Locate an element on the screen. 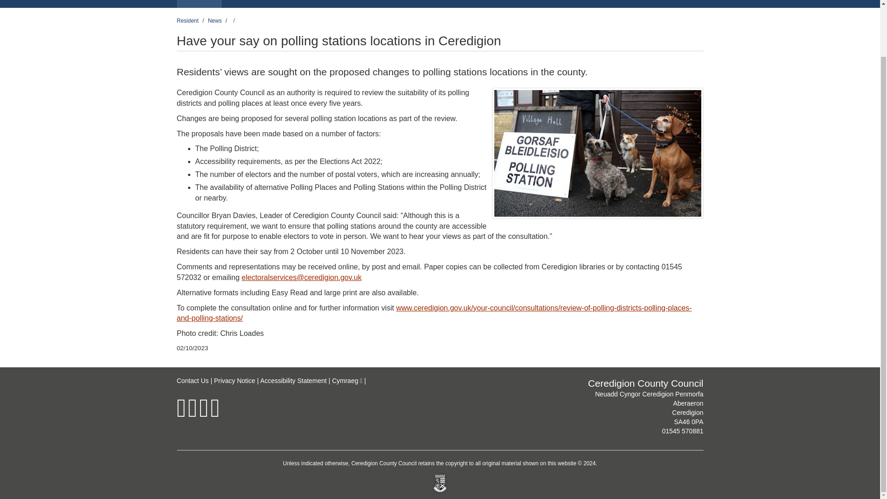  Cymraeg is located at coordinates (347, 381).